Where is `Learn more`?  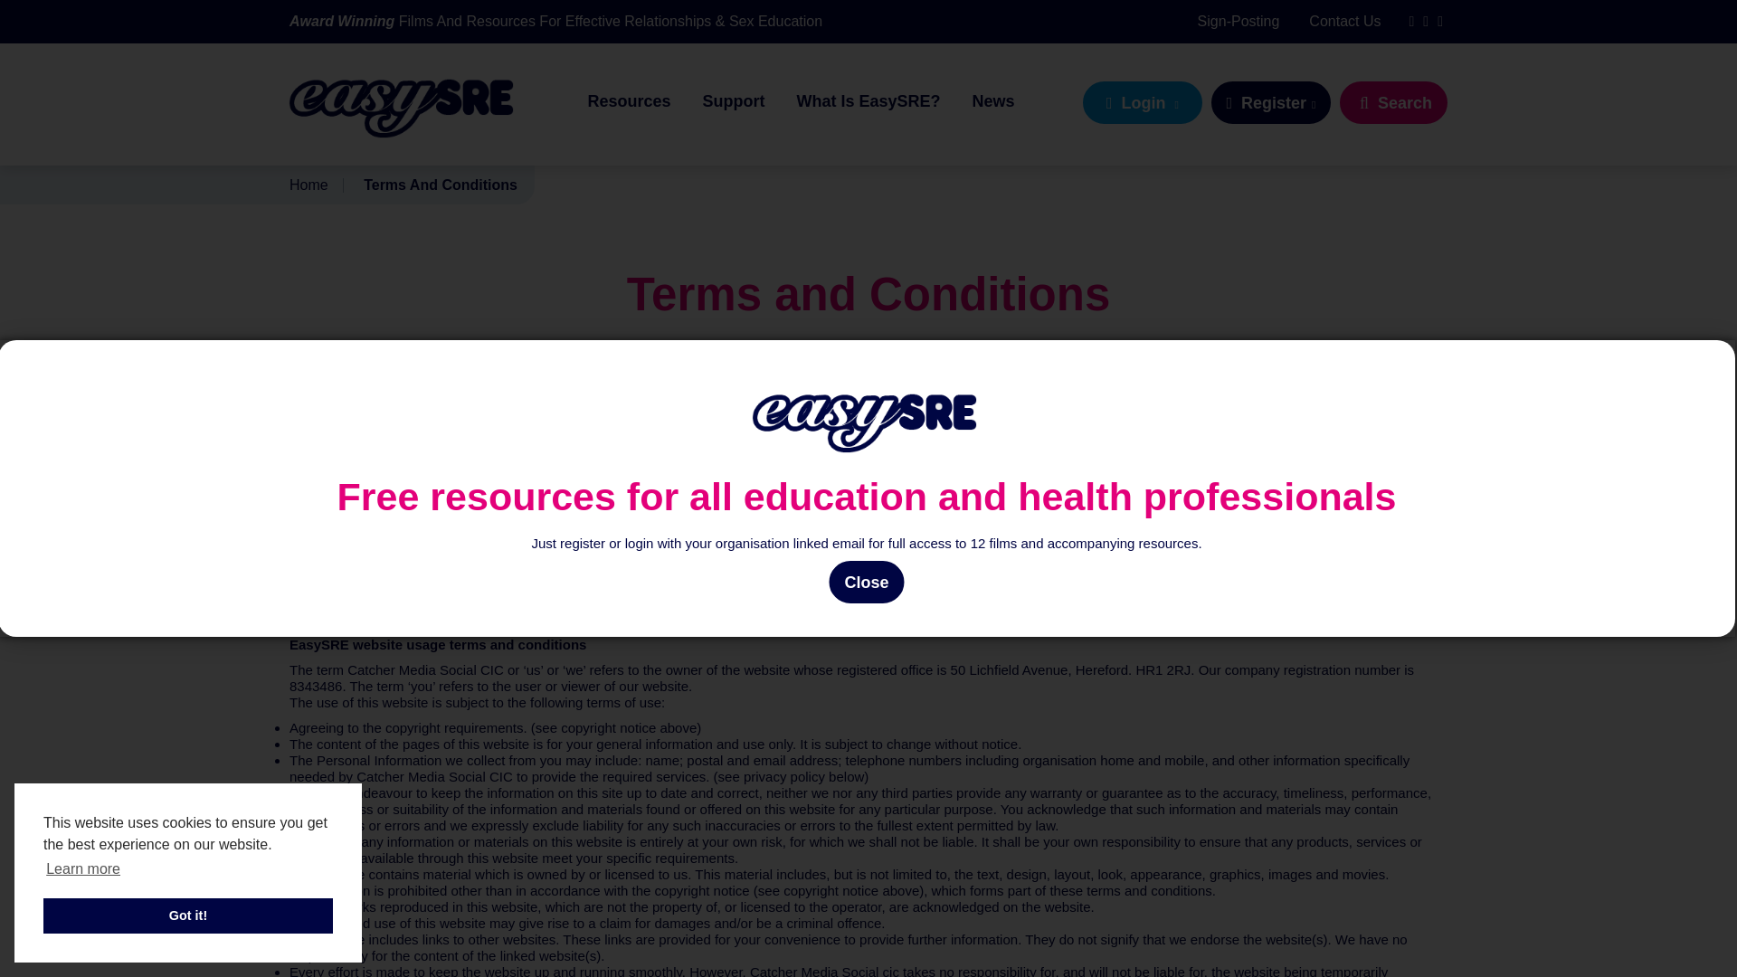 Learn more is located at coordinates (83, 869).